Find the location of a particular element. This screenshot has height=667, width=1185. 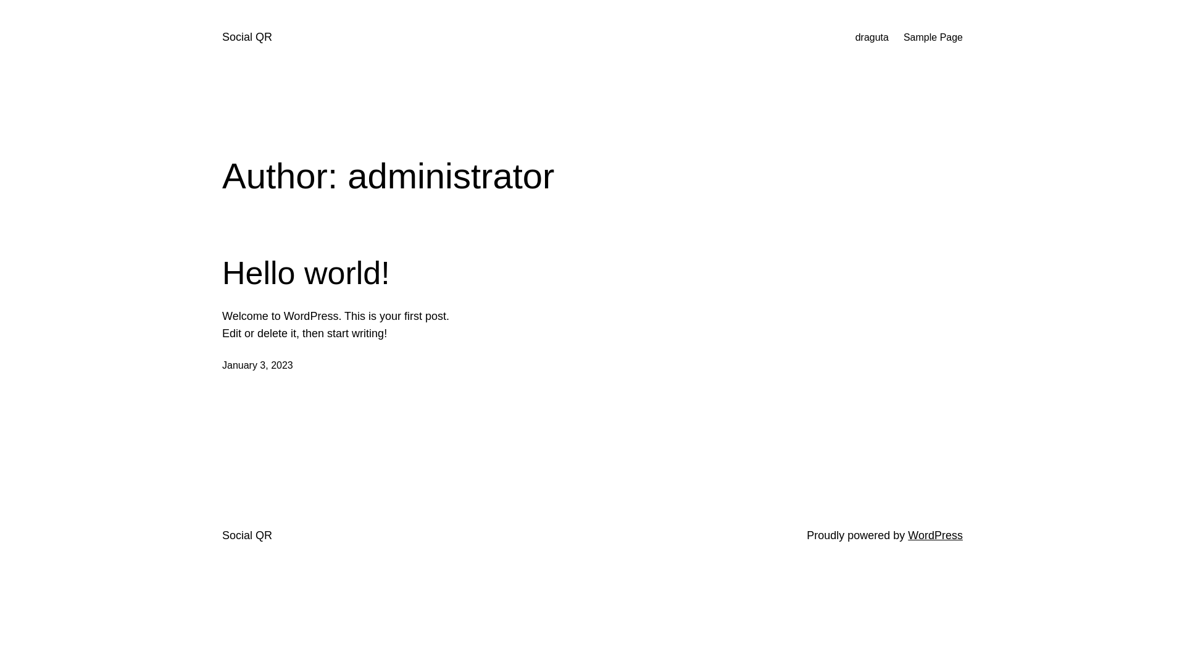

Social QR is located at coordinates (247, 37).